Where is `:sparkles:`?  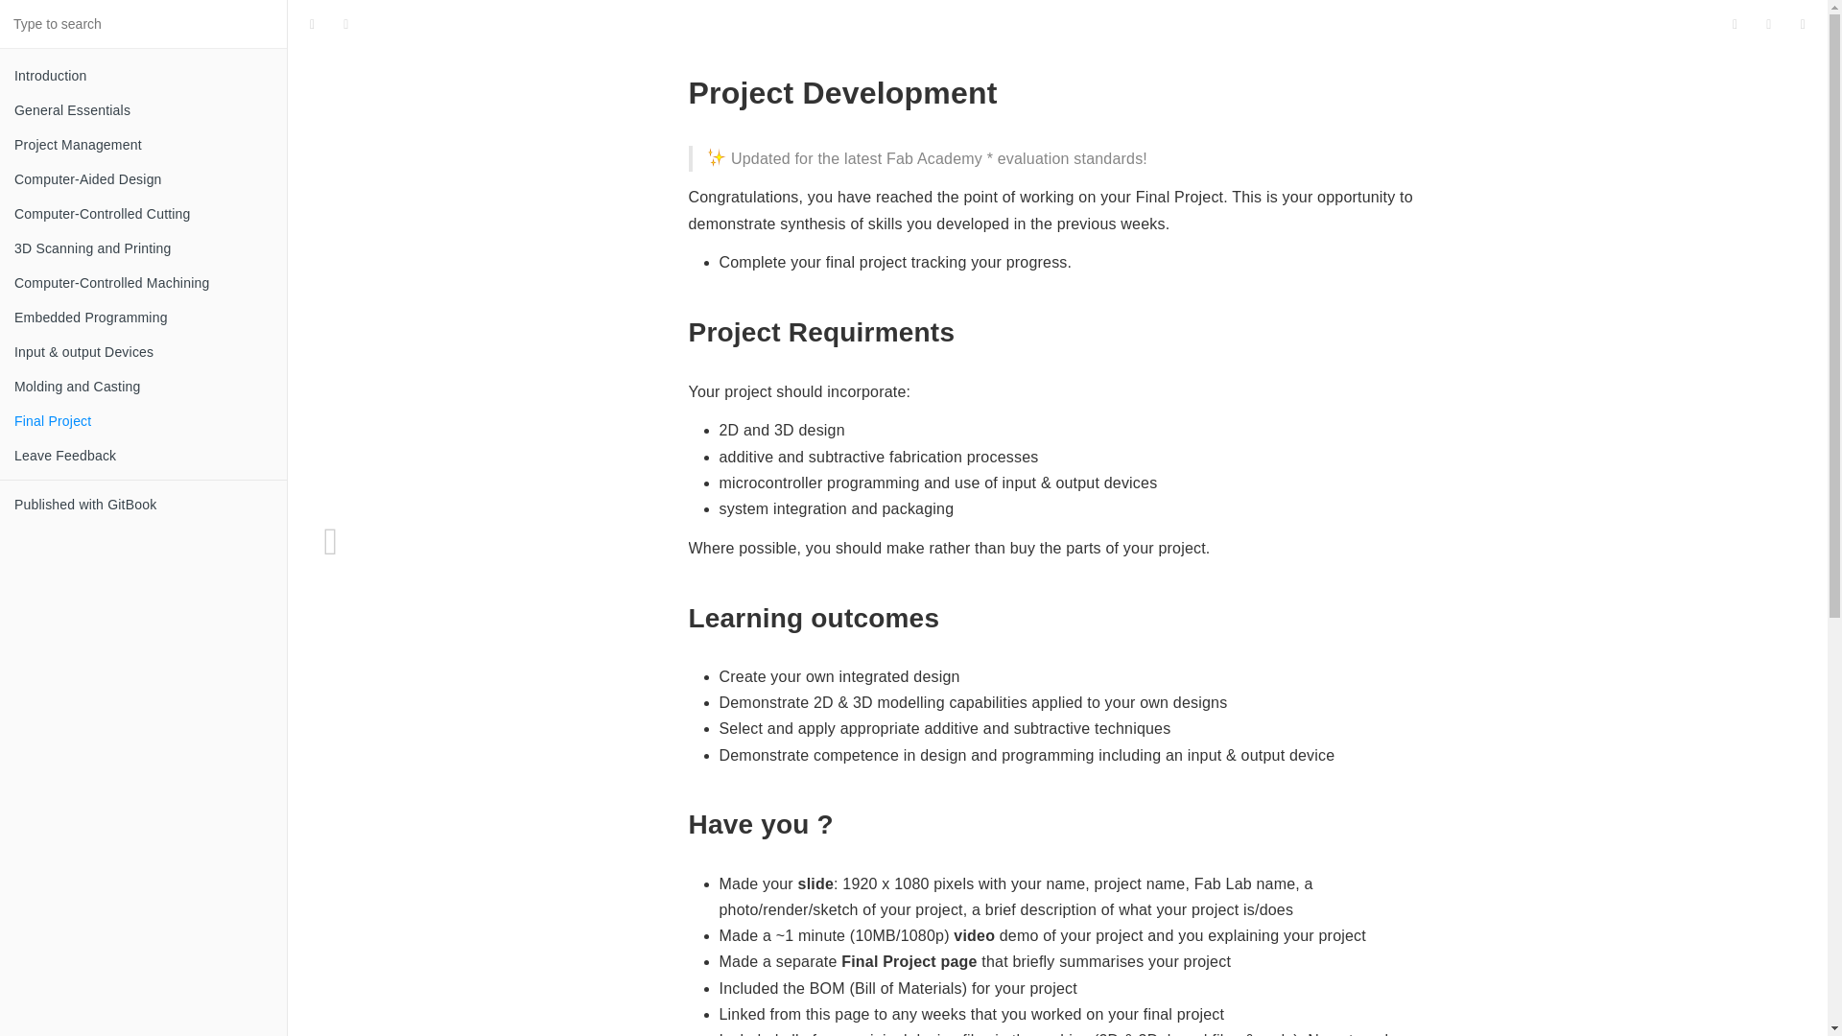 :sparkles: is located at coordinates (716, 157).